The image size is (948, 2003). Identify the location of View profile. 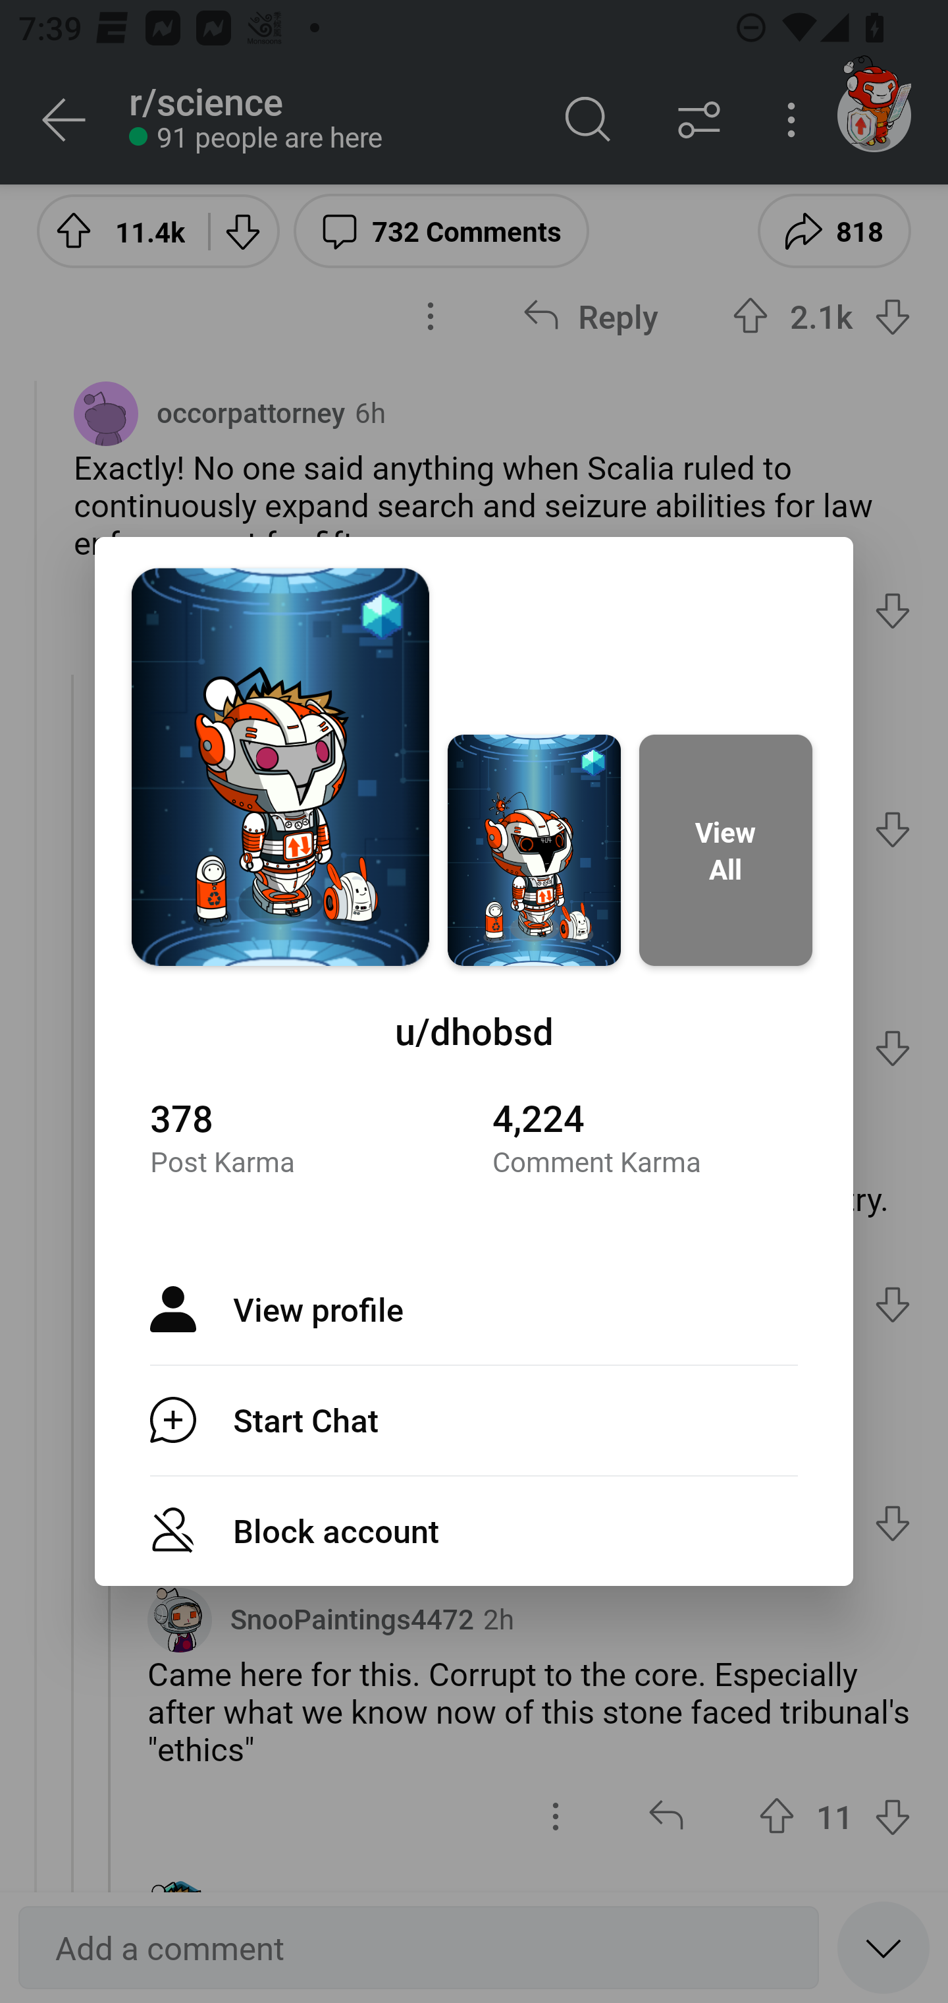
(474, 1309).